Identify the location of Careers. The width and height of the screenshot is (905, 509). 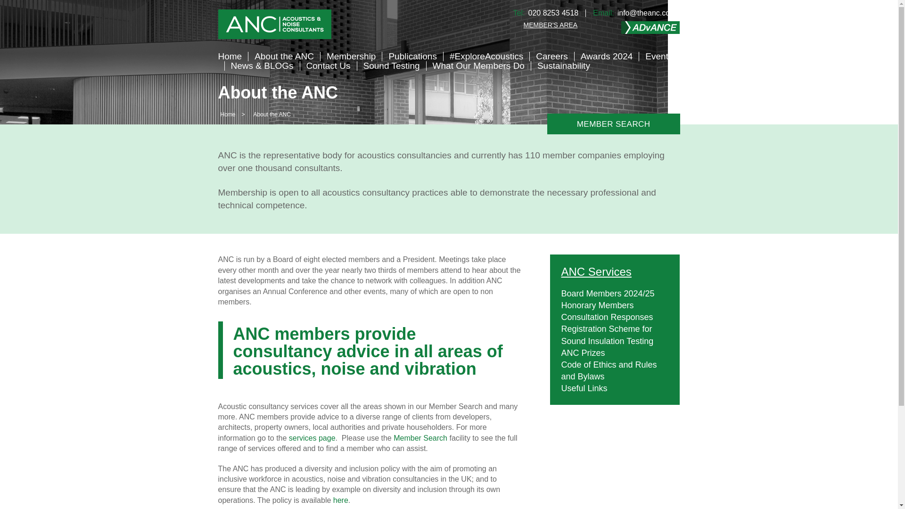
(551, 56).